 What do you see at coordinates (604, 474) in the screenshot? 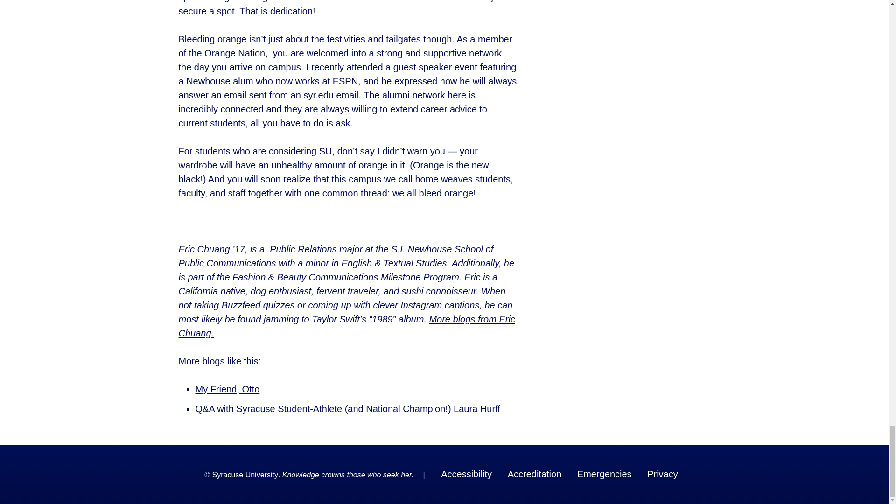
I see `Emergencies` at bounding box center [604, 474].